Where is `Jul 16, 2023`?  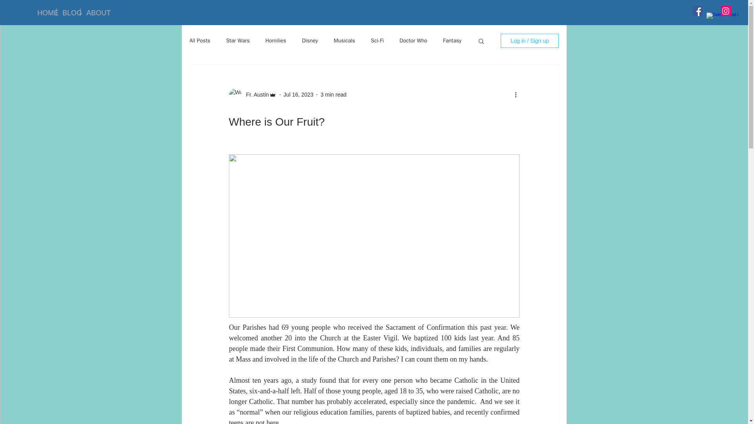
Jul 16, 2023 is located at coordinates (298, 94).